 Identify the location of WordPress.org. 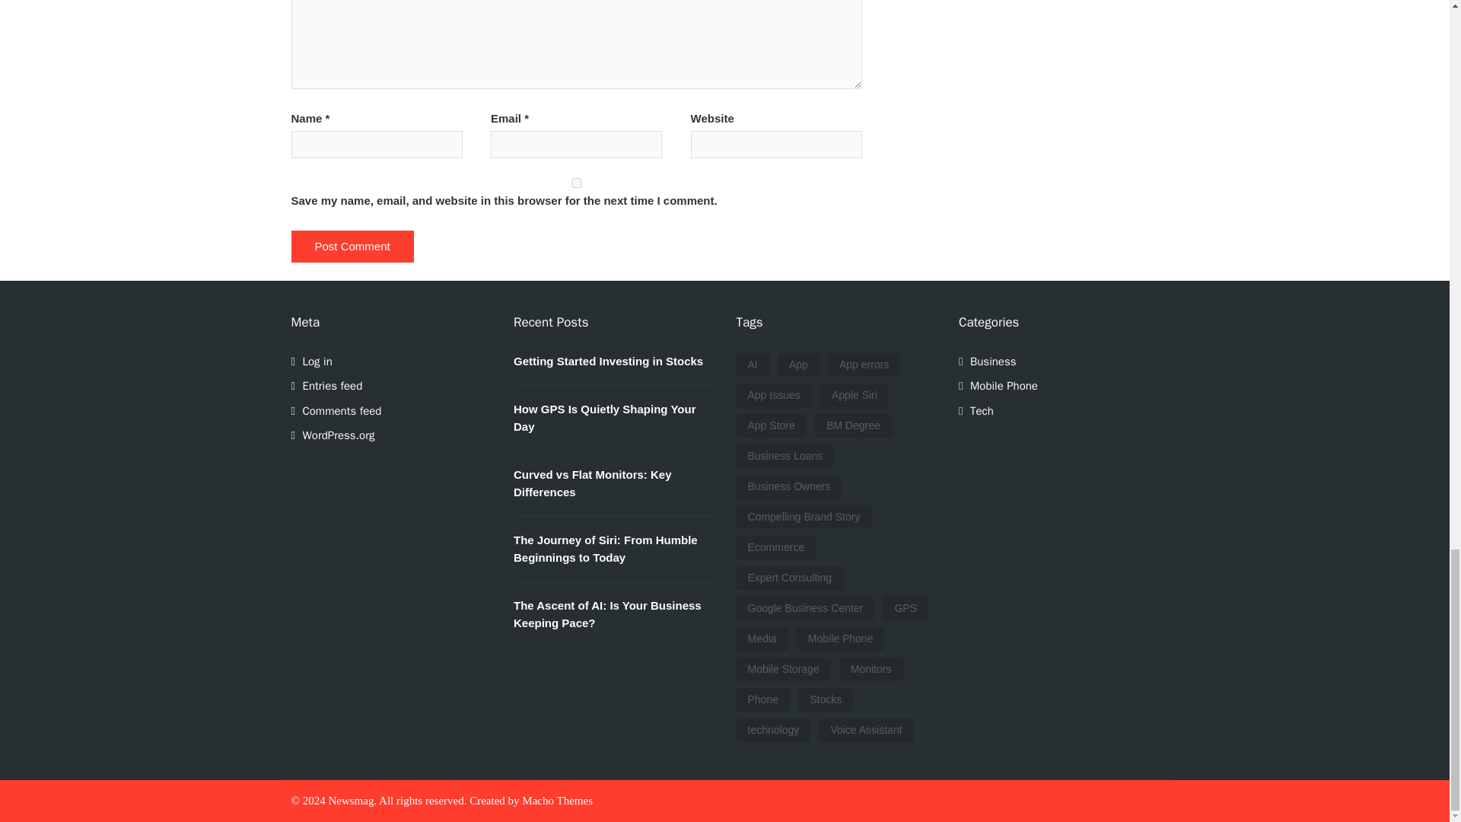
(339, 435).